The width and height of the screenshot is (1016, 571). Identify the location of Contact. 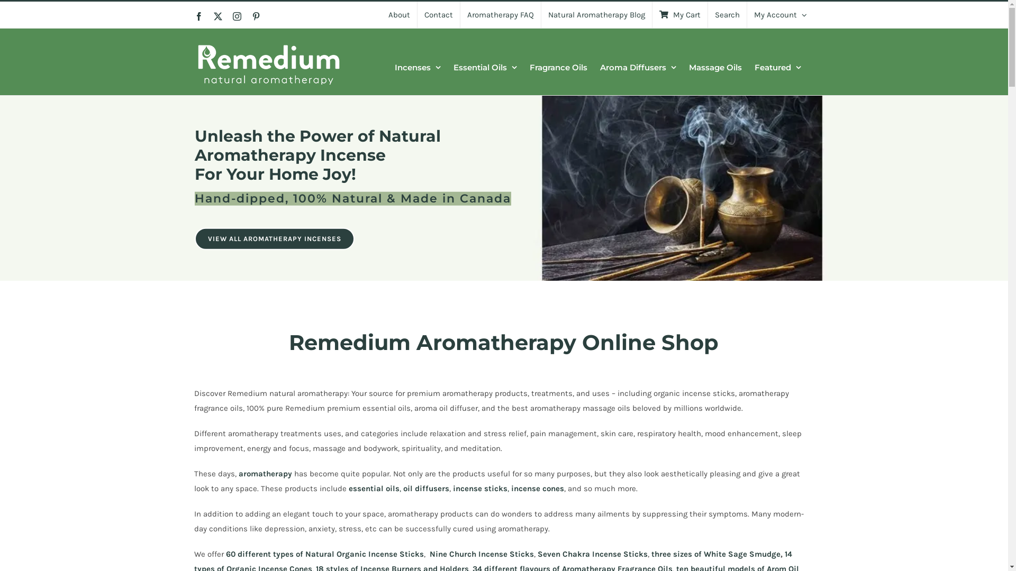
(438, 15).